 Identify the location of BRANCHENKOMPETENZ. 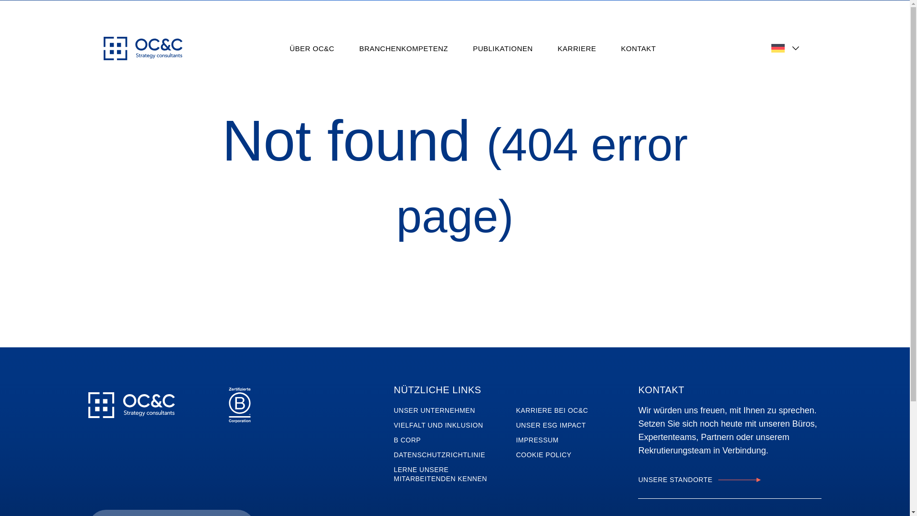
(403, 48).